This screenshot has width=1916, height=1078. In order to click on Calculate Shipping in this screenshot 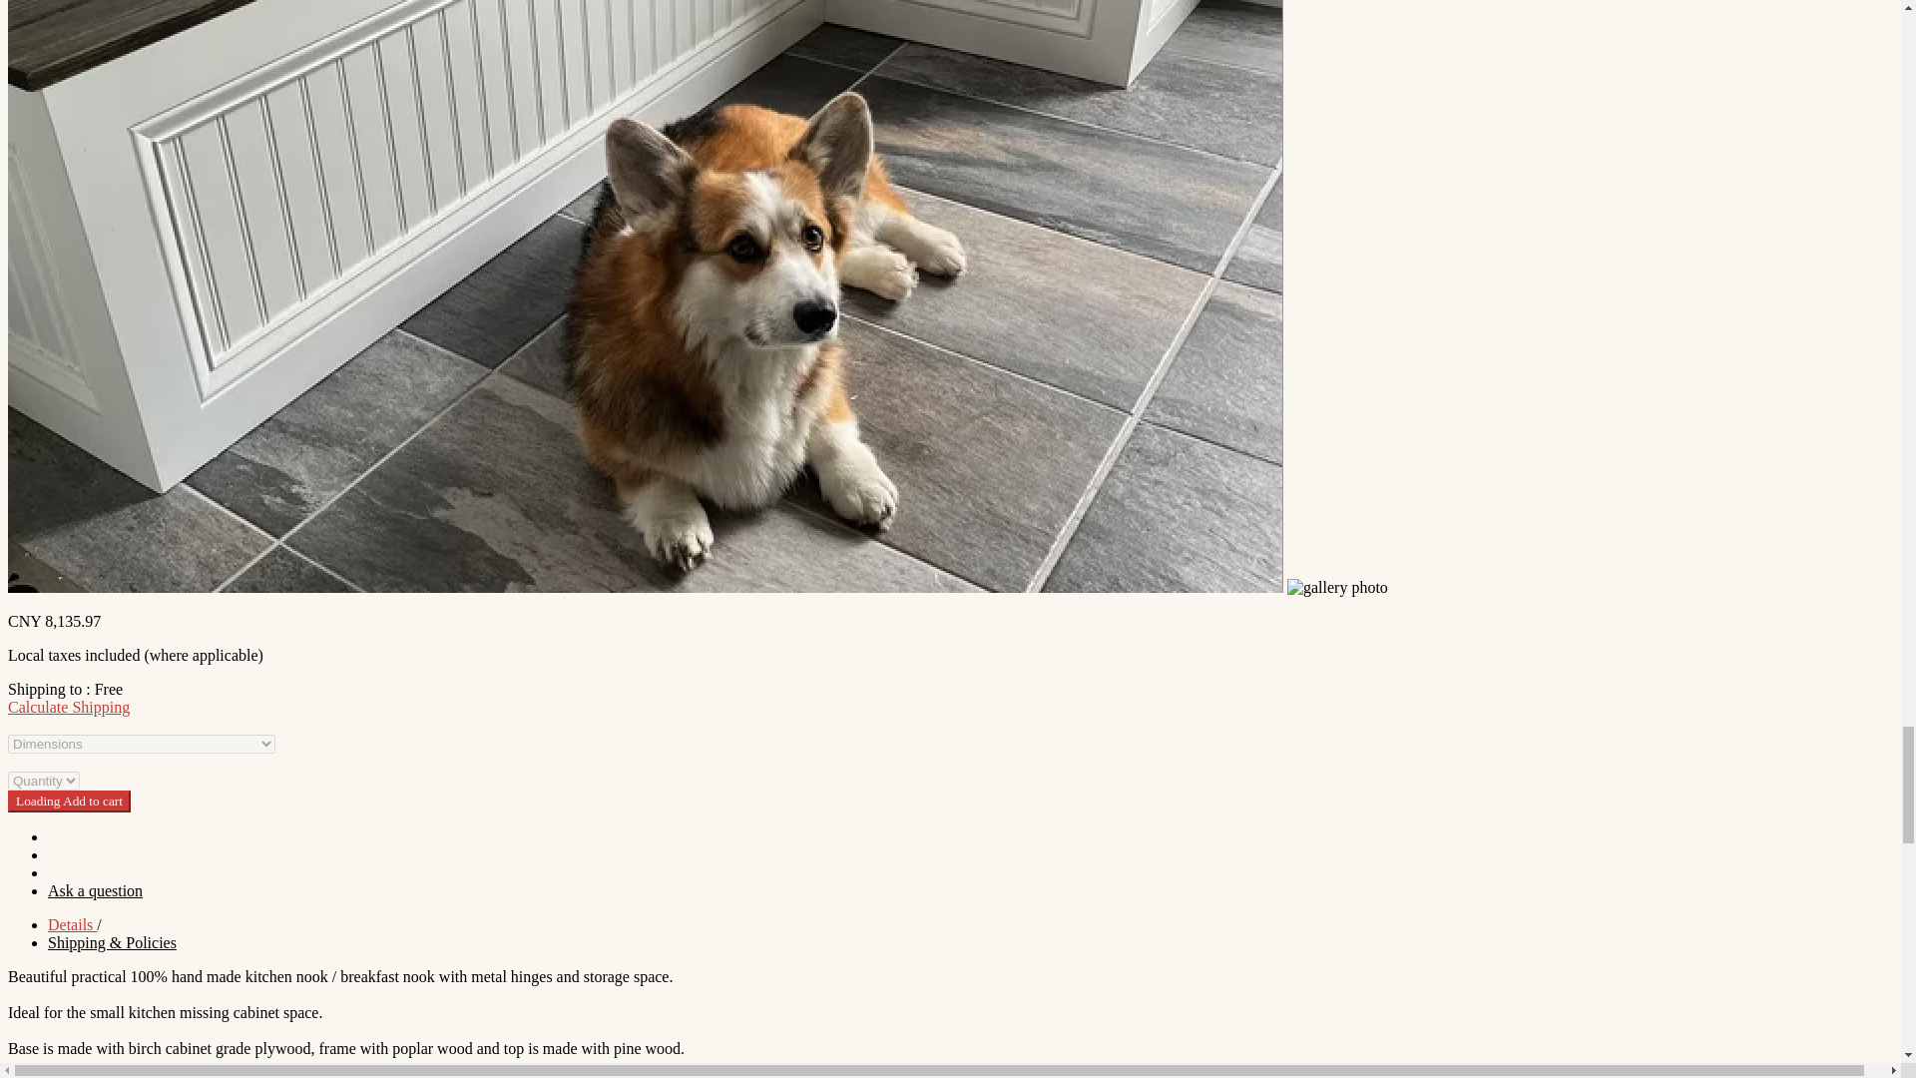, I will do `click(68, 707)`.